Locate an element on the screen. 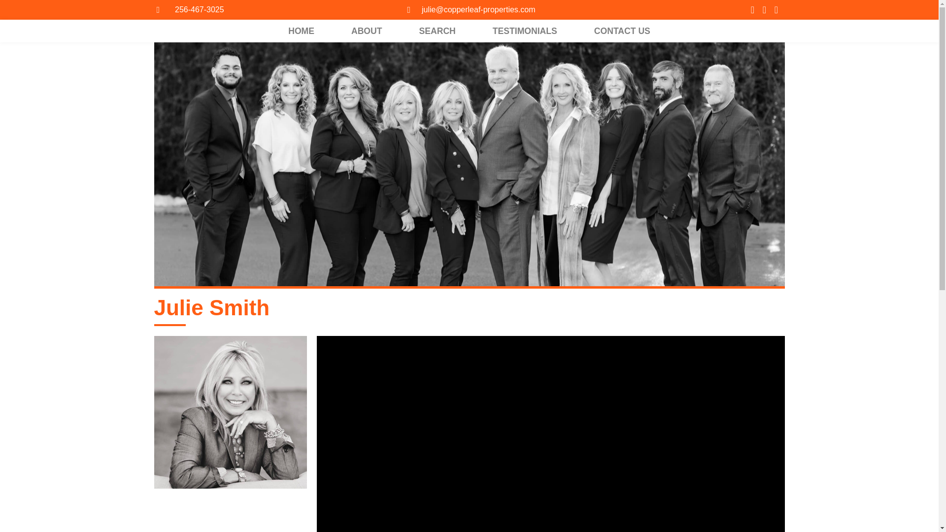 Image resolution: width=946 pixels, height=532 pixels. CONTACT US is located at coordinates (622, 31).